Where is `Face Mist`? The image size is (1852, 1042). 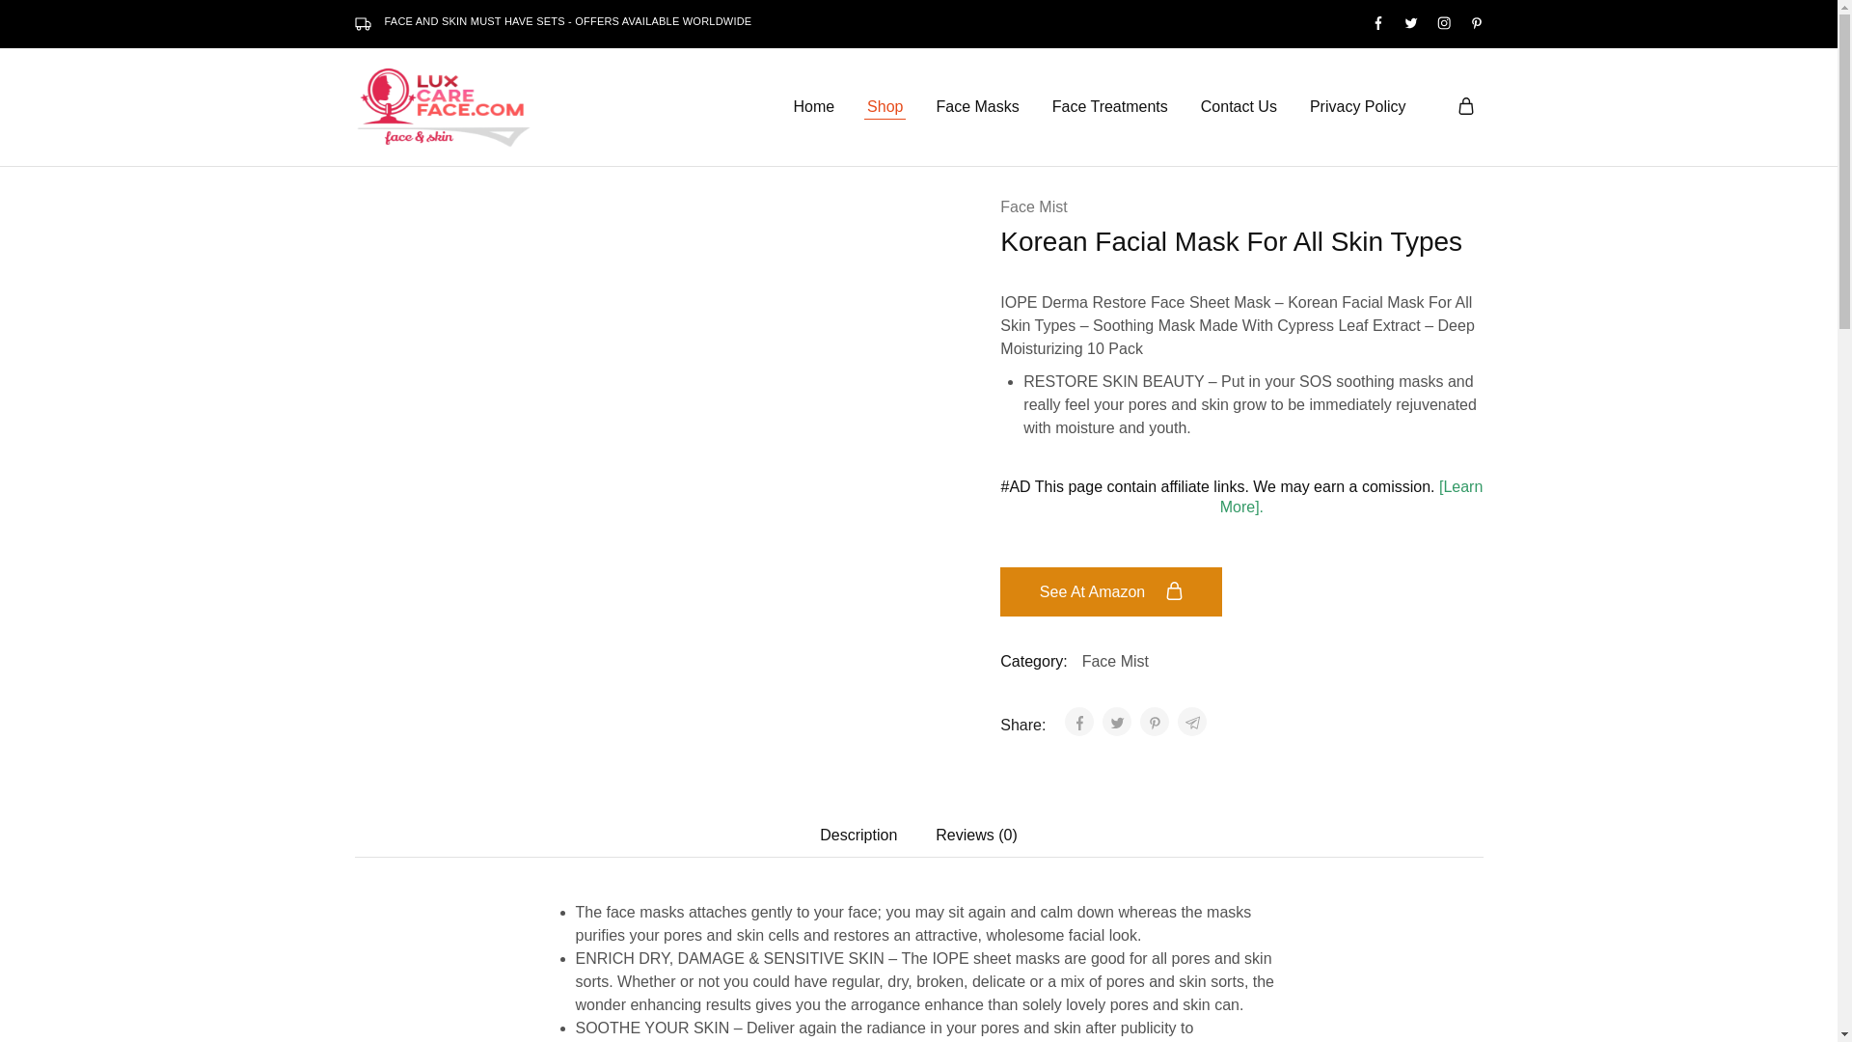 Face Mist is located at coordinates (1115, 662).